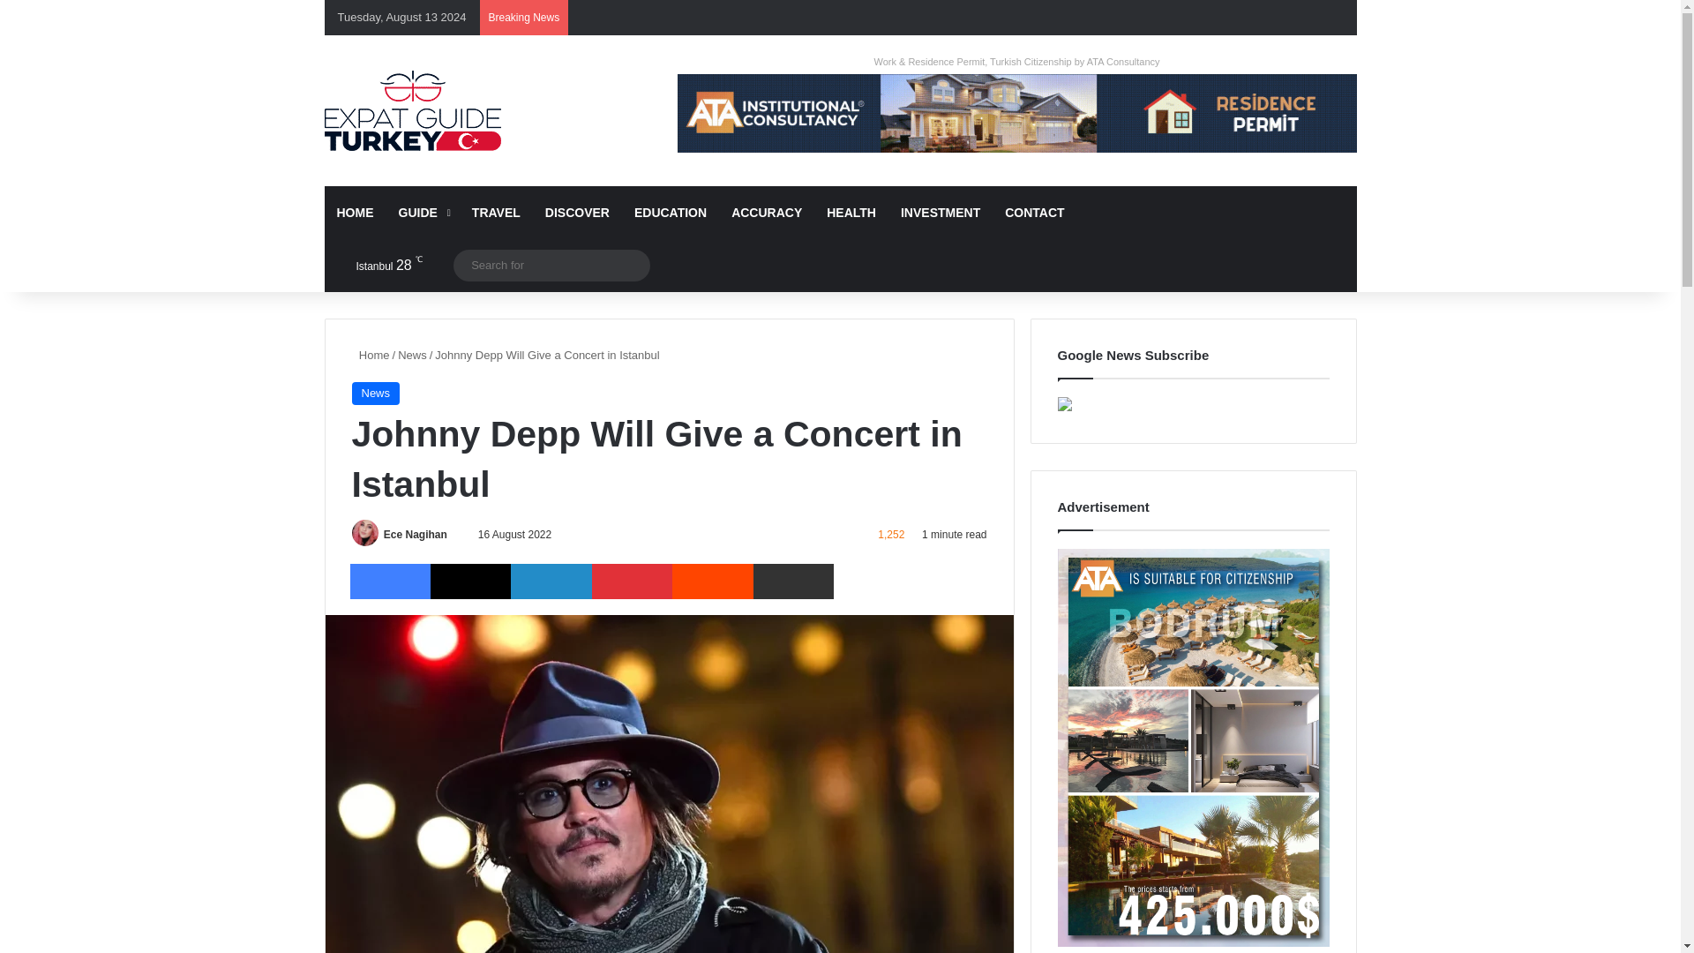  Describe the element at coordinates (941, 212) in the screenshot. I see `INVESTMENT` at that location.